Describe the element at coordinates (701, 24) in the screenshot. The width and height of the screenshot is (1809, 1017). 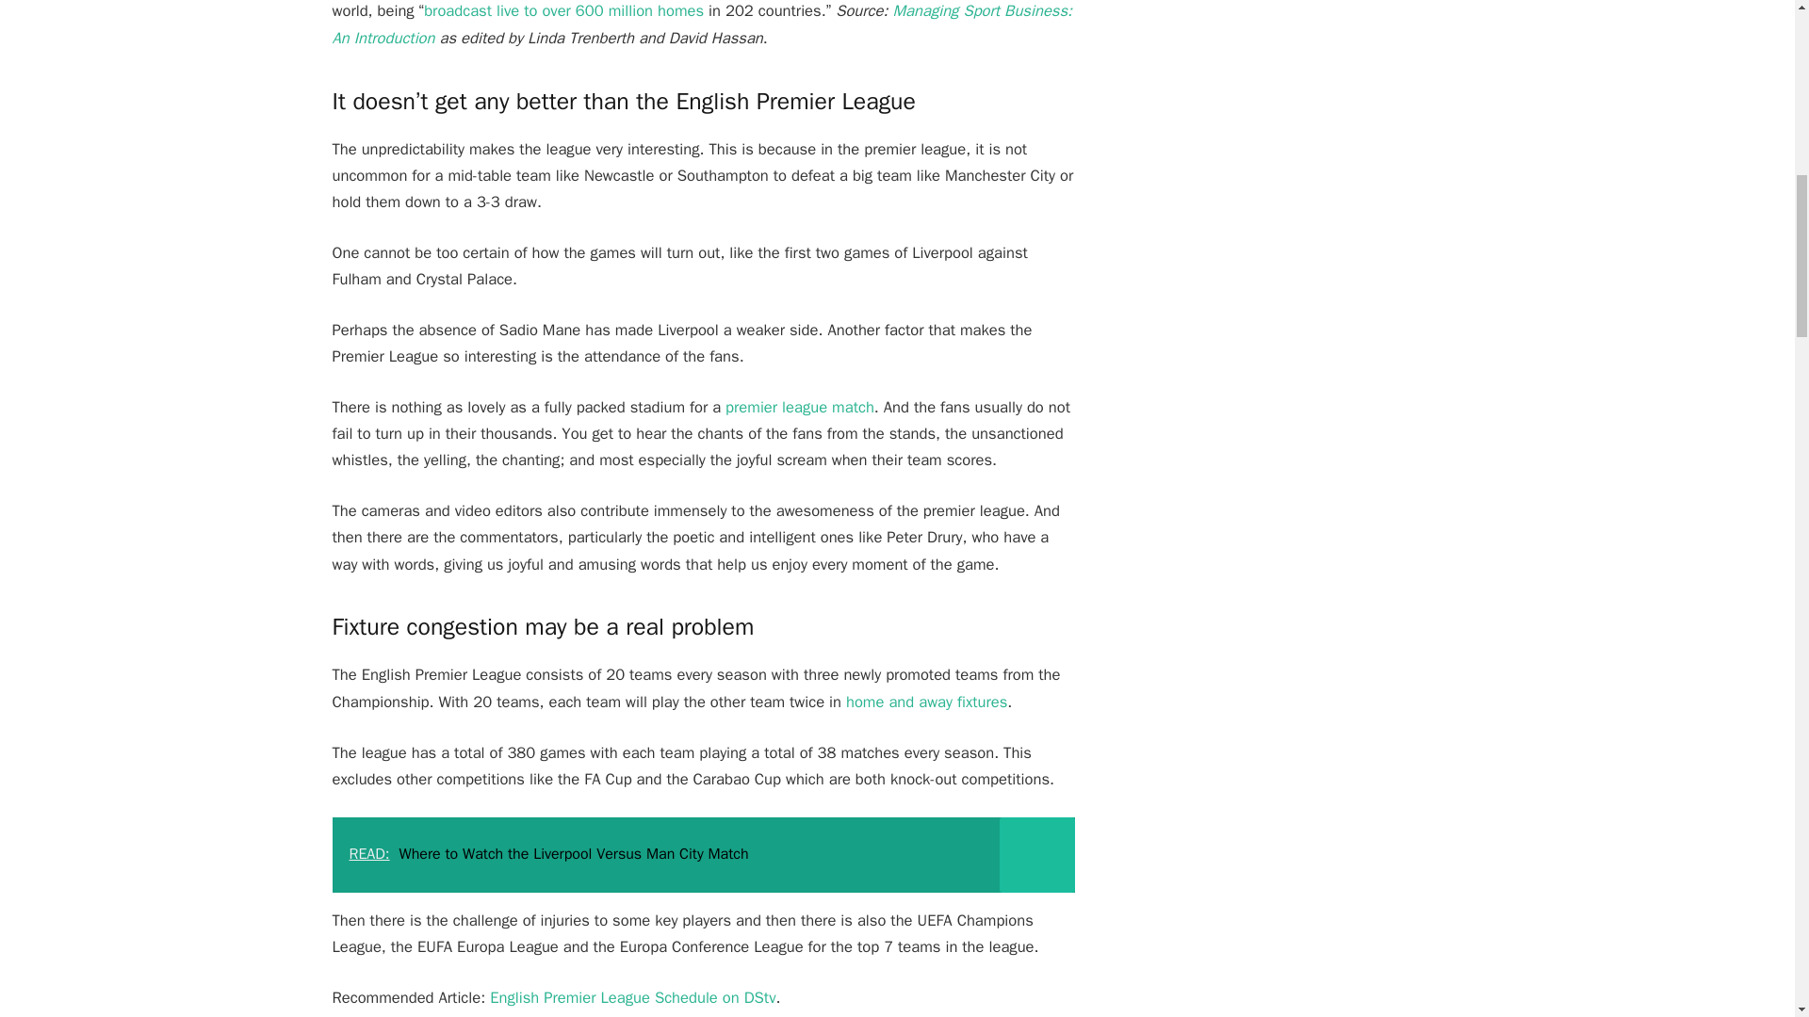
I see `Managing Sport Business: An Introduction` at that location.